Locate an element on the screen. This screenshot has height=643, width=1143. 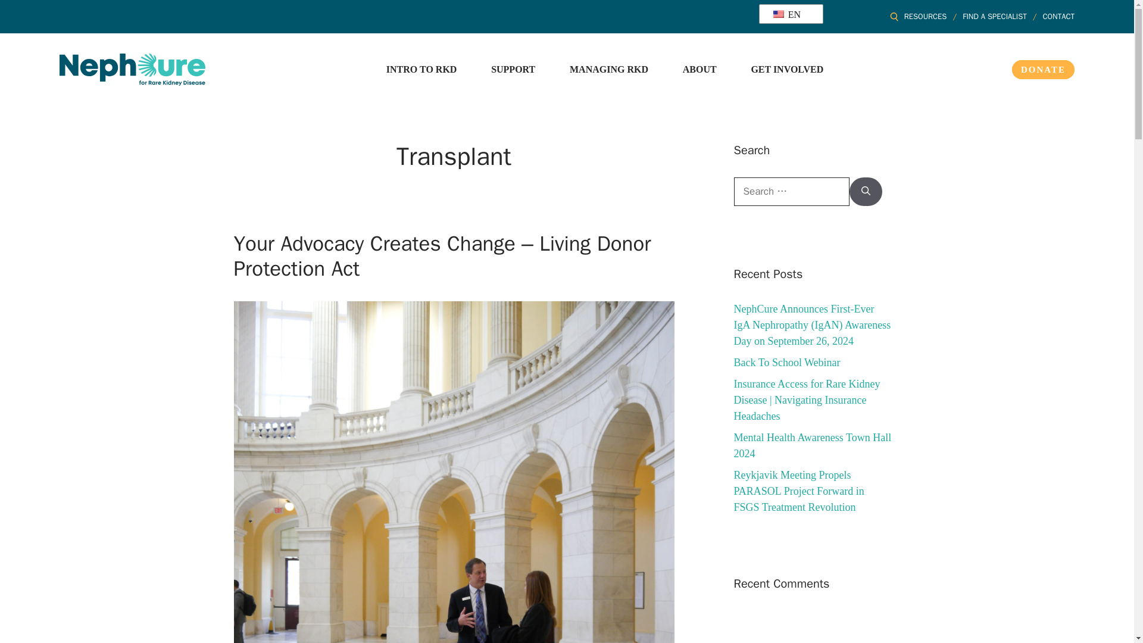
Search for: is located at coordinates (791, 192).